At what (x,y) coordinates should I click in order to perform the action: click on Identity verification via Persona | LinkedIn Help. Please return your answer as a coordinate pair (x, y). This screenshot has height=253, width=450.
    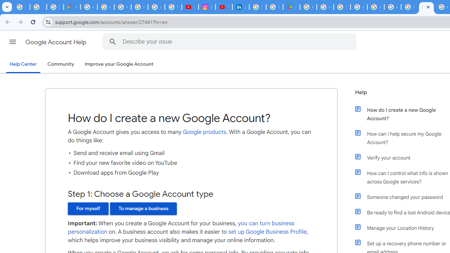
    Looking at the image, I should click on (240, 7).